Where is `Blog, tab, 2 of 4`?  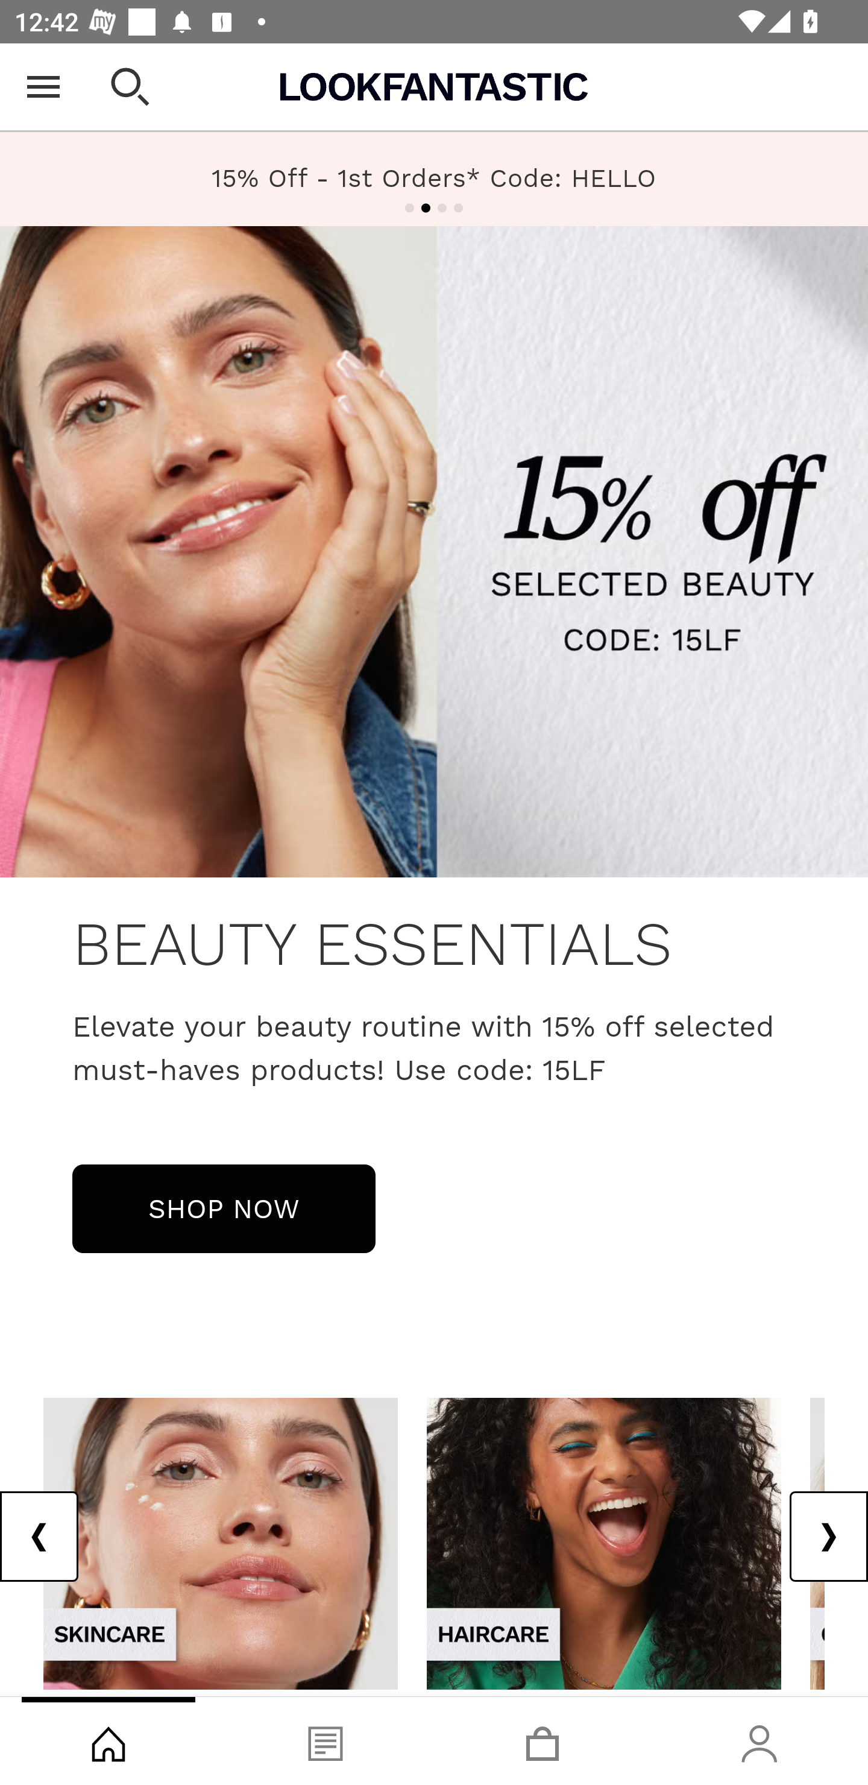 Blog, tab, 2 of 4 is located at coordinates (325, 1741).